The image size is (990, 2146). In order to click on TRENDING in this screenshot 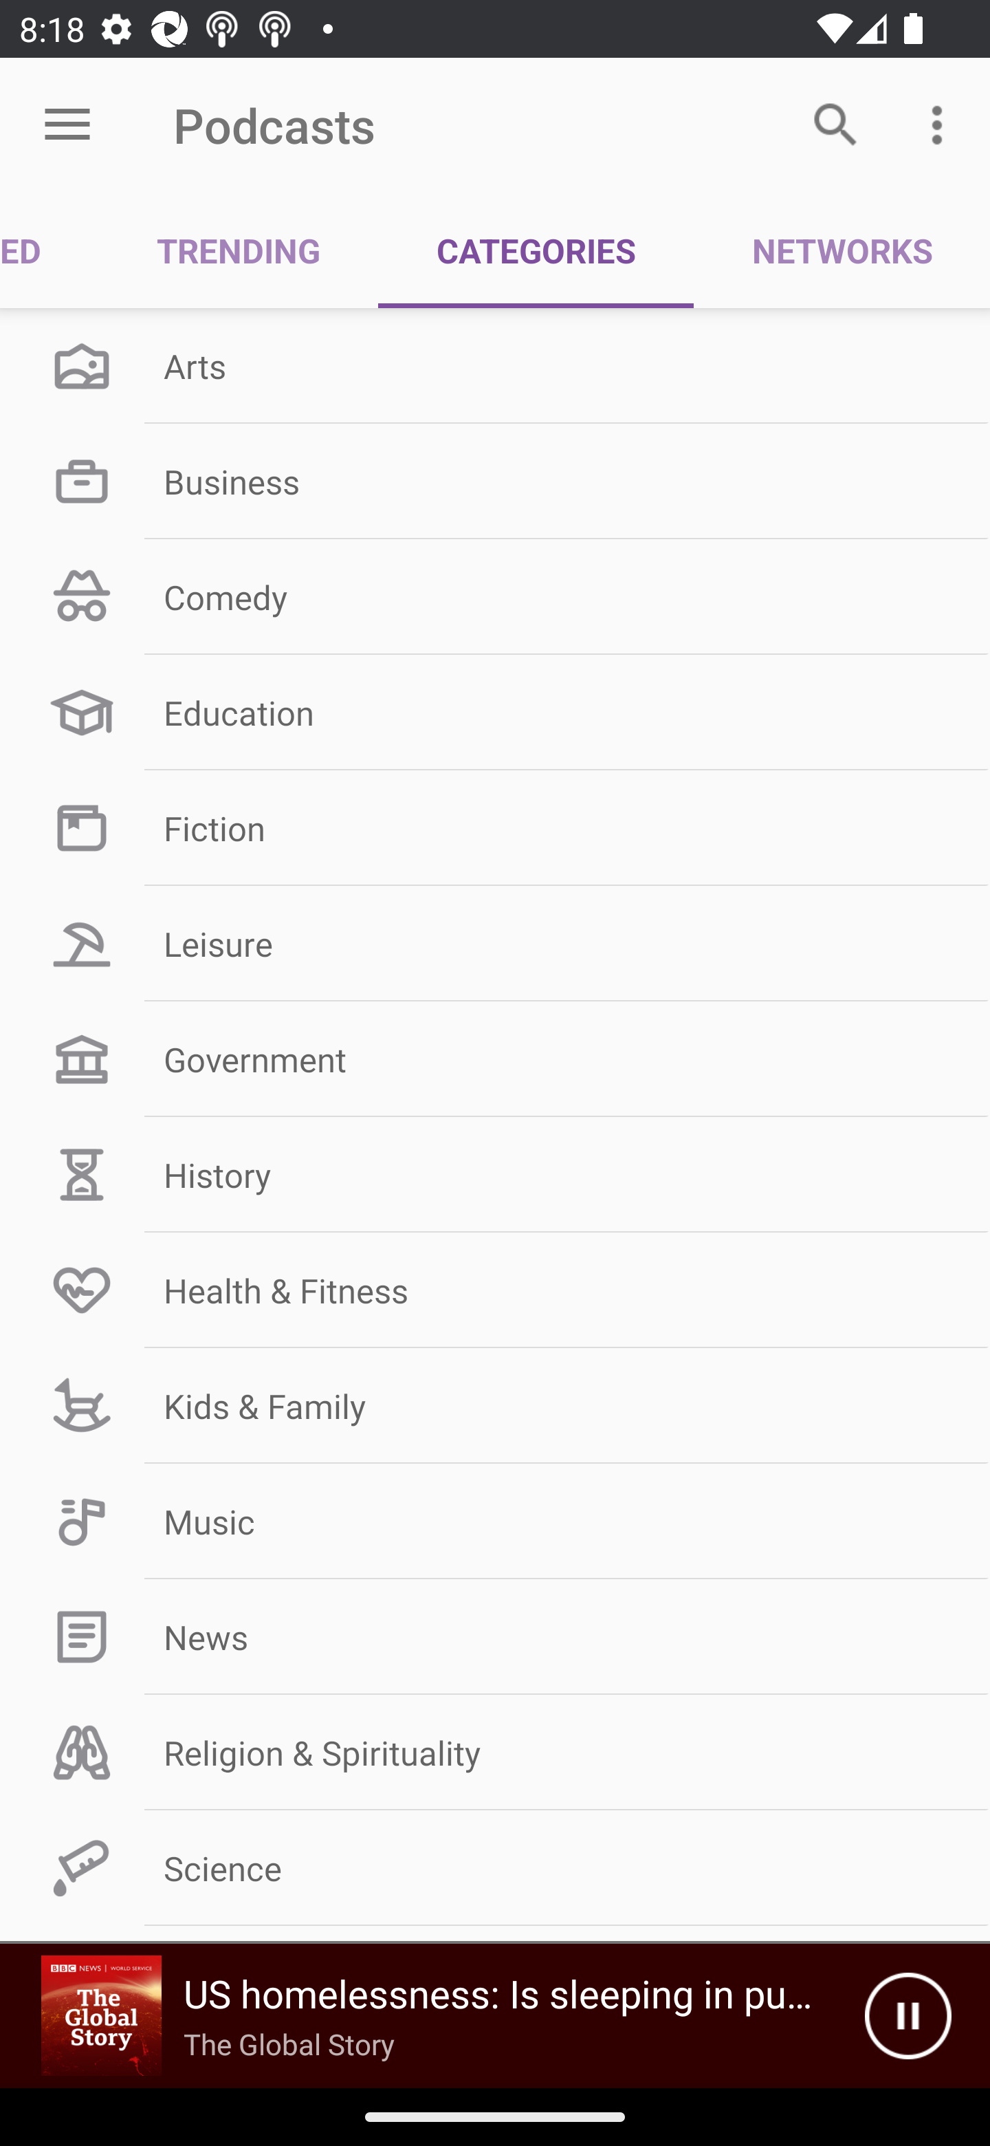, I will do `click(239, 250)`.